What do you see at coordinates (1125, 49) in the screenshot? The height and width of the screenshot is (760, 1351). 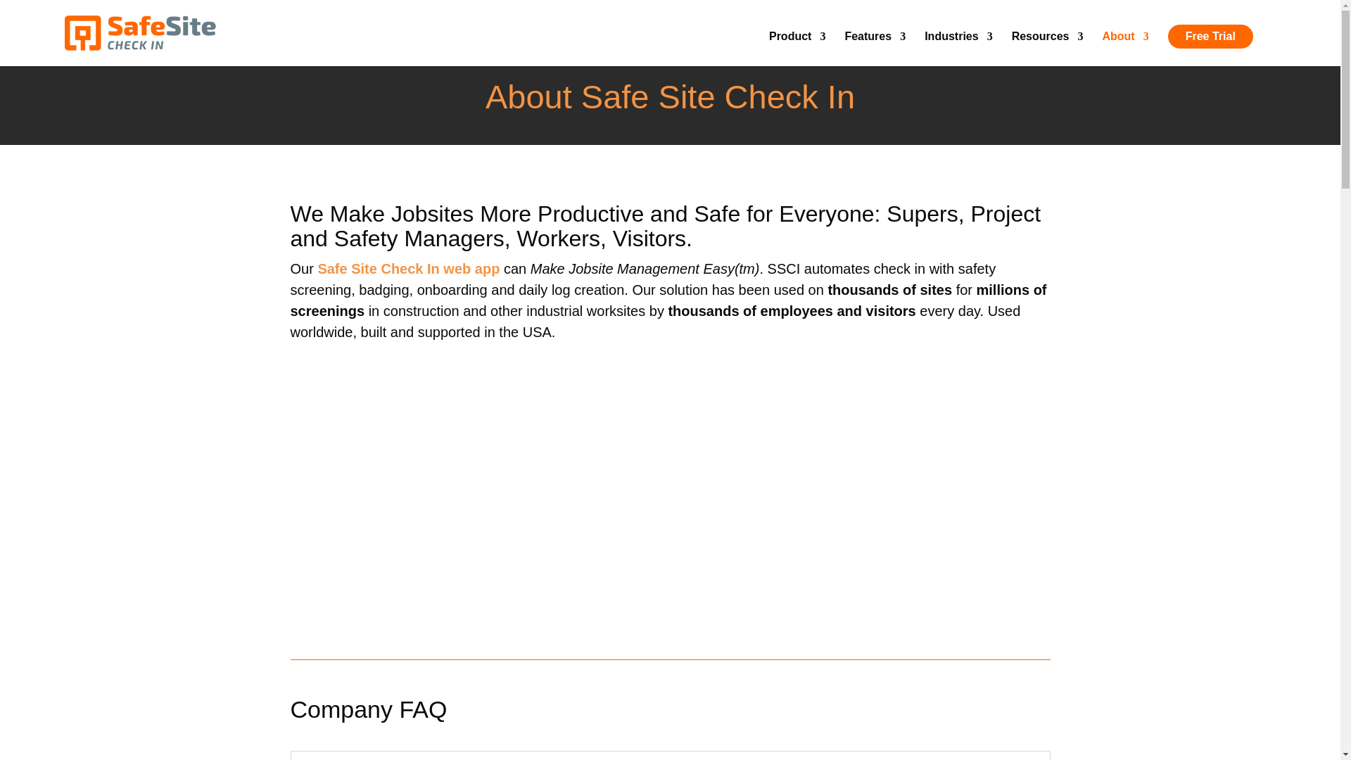 I see `About` at bounding box center [1125, 49].